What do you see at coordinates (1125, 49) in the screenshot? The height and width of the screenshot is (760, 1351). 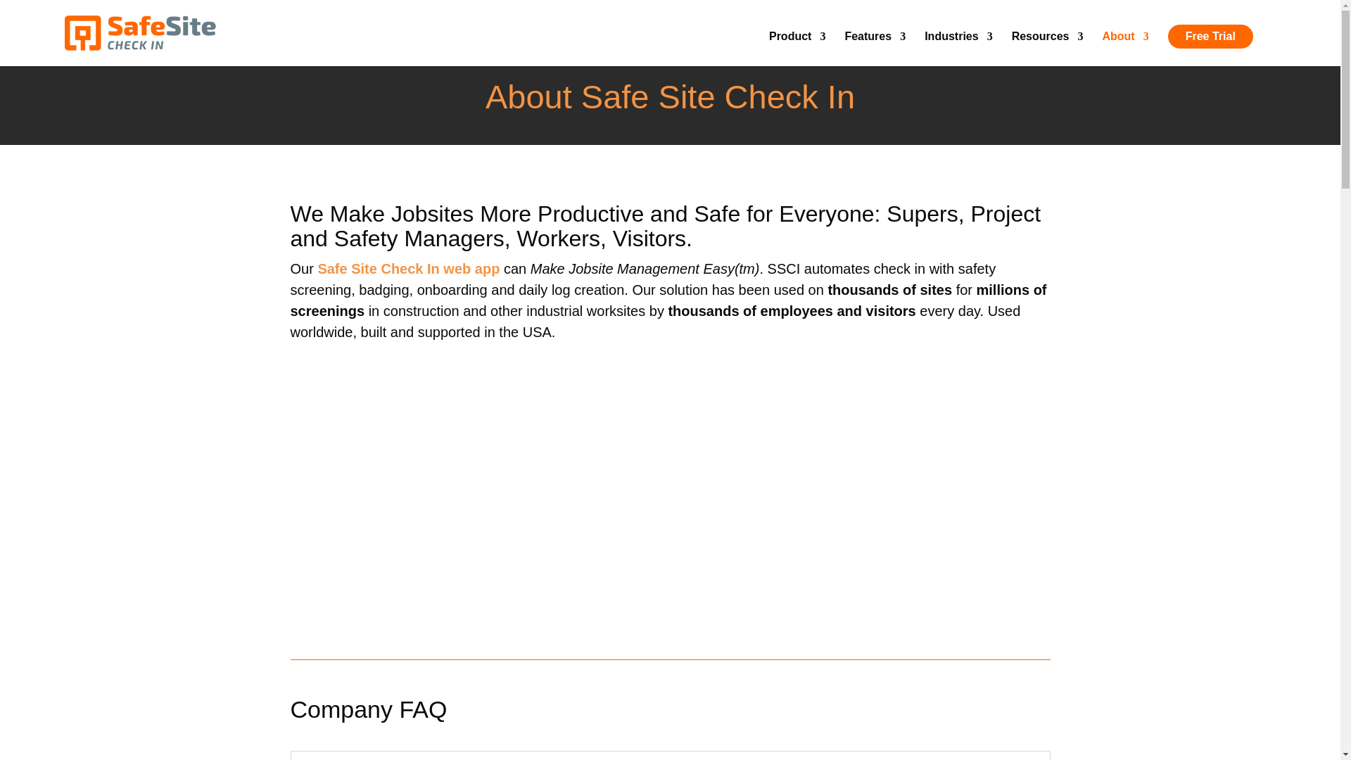 I see `About` at bounding box center [1125, 49].